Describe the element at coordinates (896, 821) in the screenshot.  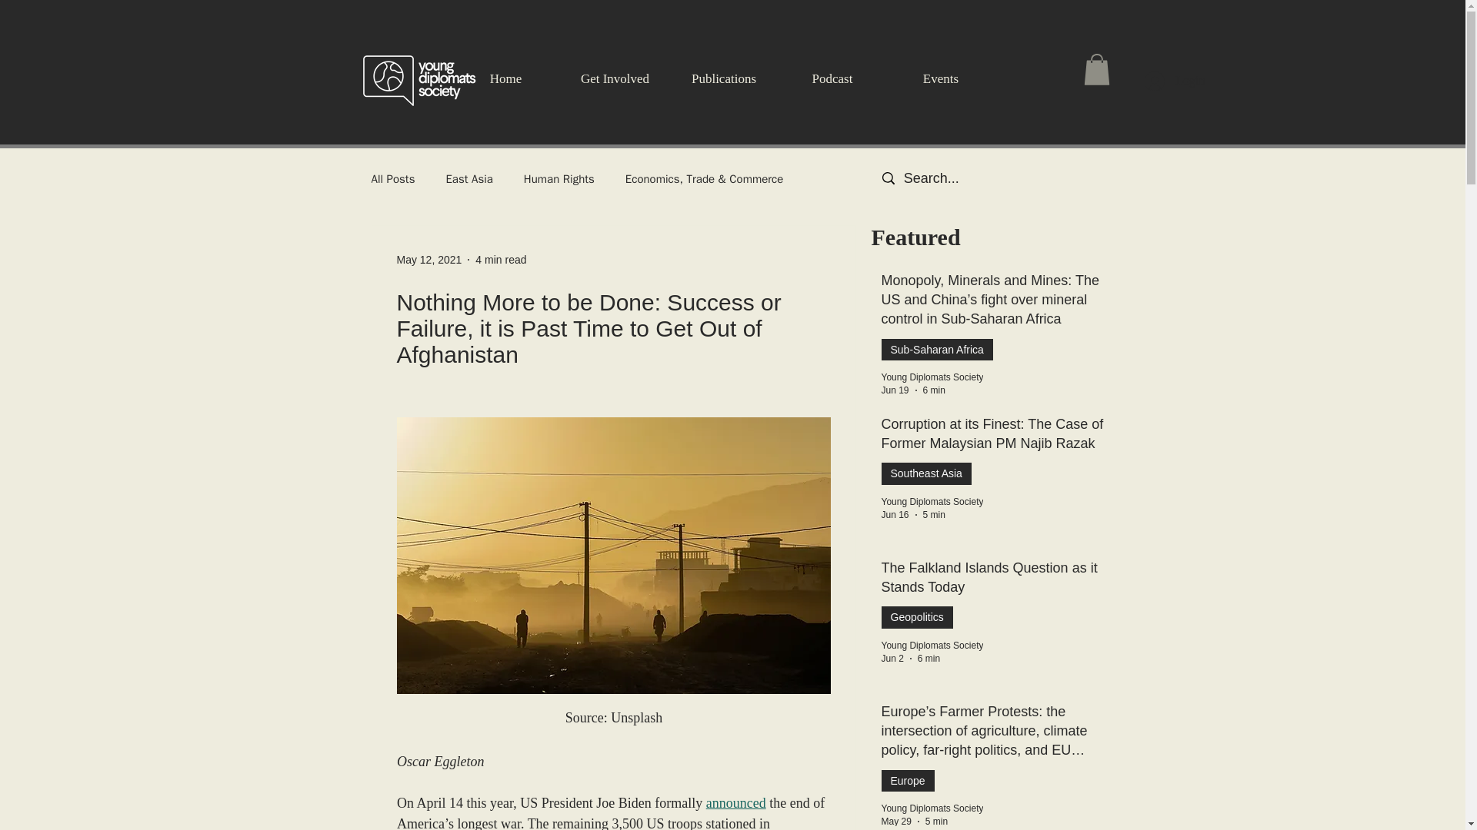
I see `May 29` at that location.